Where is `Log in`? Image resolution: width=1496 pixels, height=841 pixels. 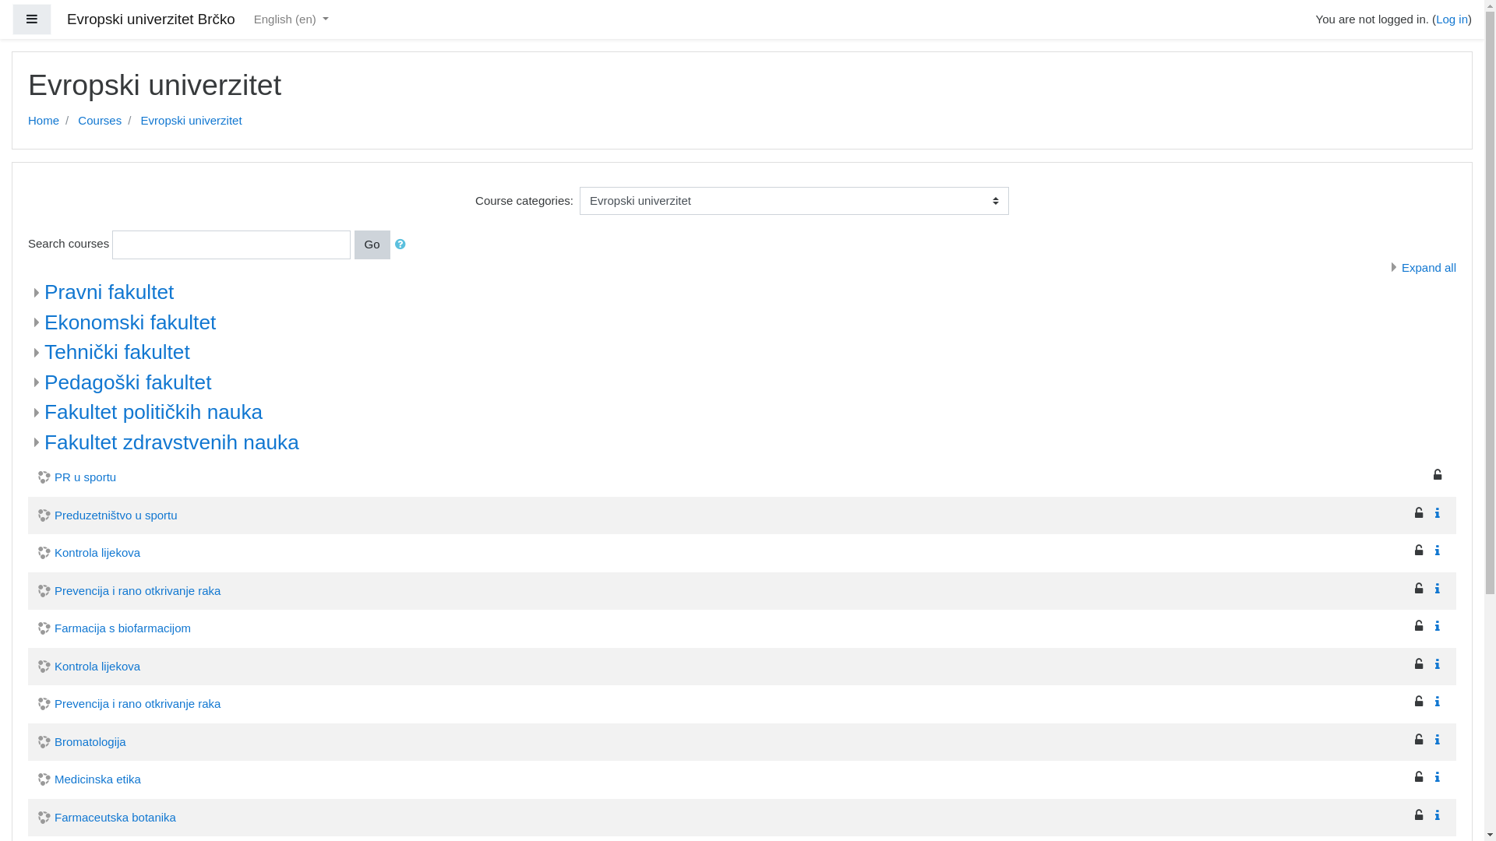 Log in is located at coordinates (1452, 19).